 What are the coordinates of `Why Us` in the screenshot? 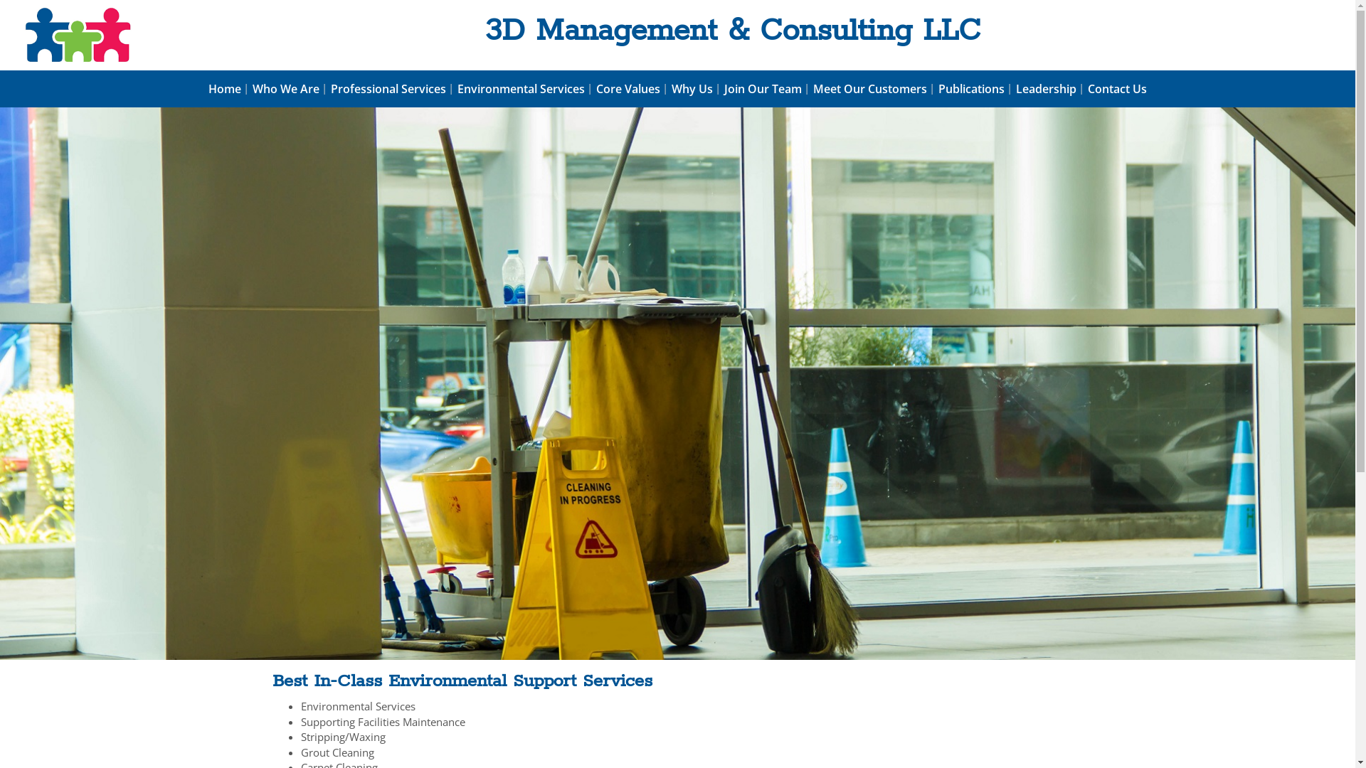 It's located at (692, 89).